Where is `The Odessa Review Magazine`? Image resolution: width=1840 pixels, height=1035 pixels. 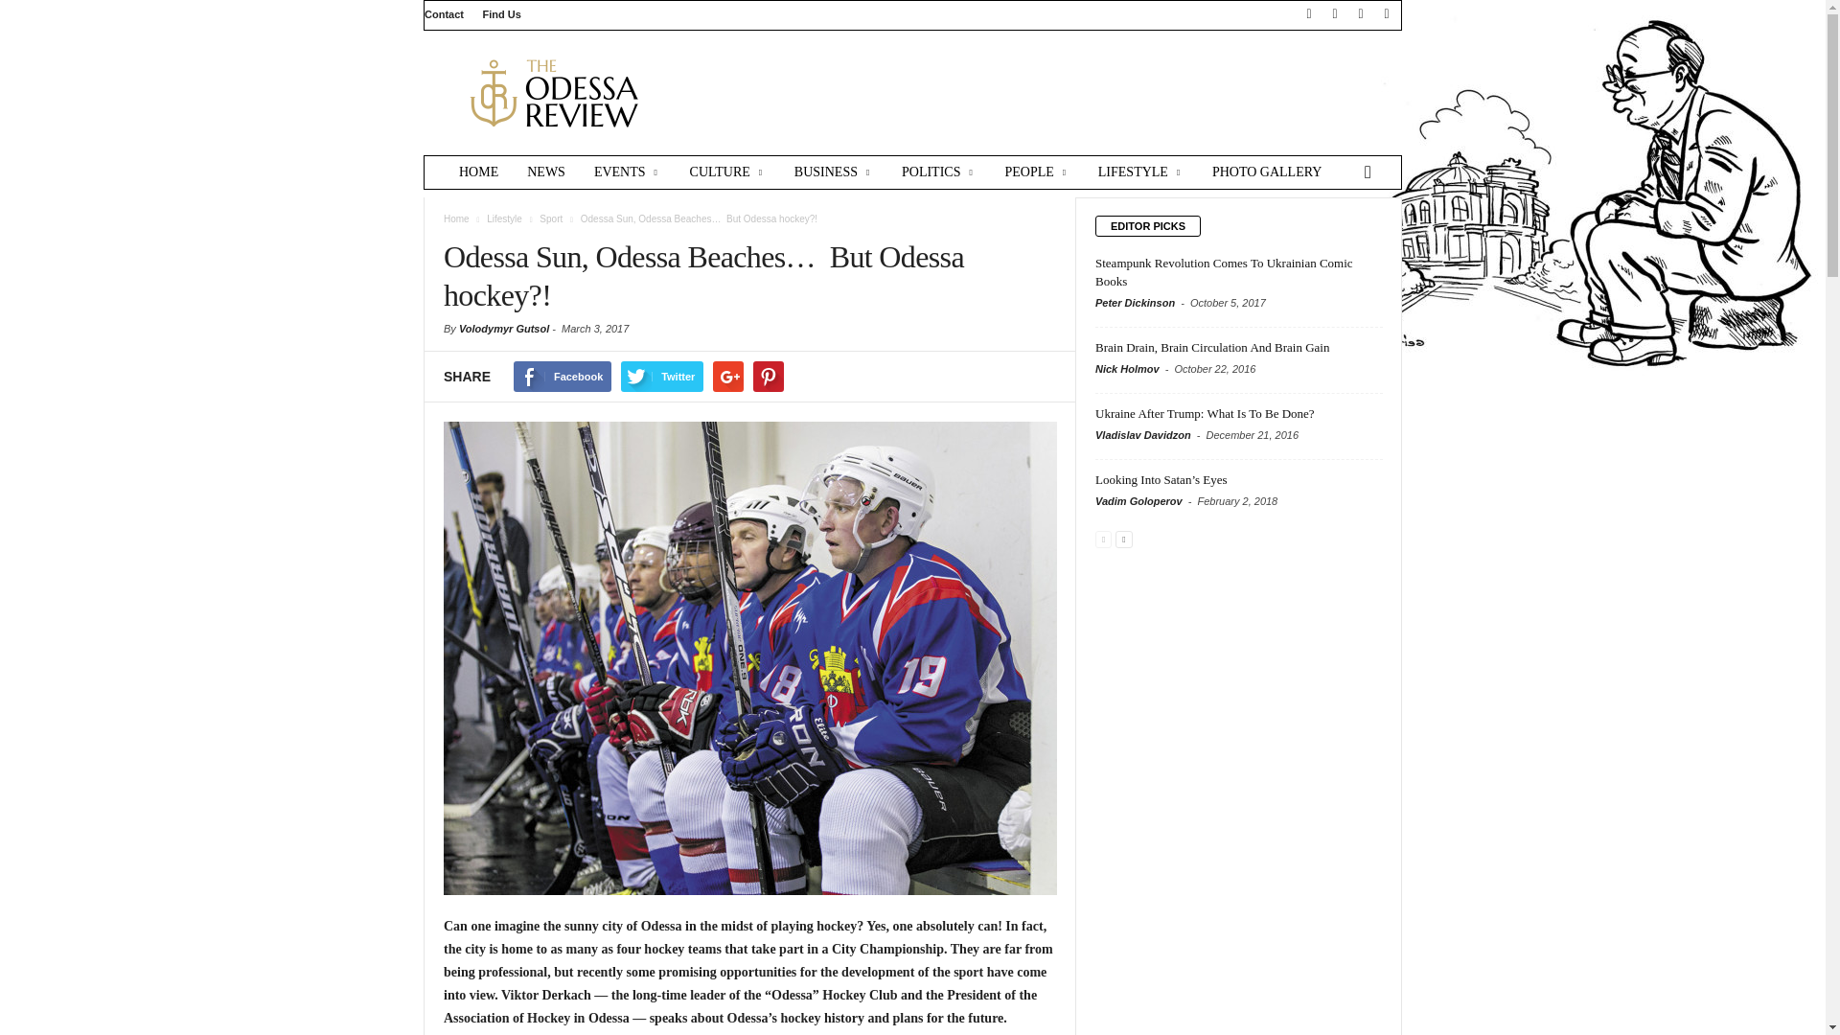 The Odessa Review Magazine is located at coordinates (554, 92).